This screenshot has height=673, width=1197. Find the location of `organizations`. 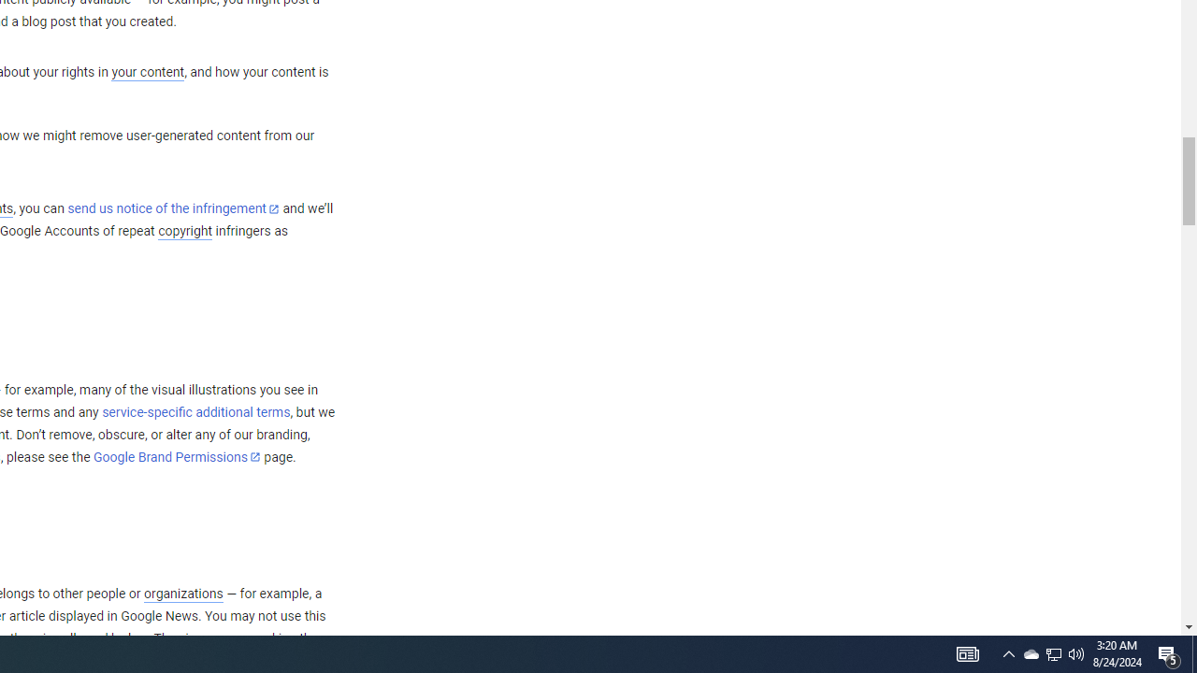

organizations is located at coordinates (183, 594).